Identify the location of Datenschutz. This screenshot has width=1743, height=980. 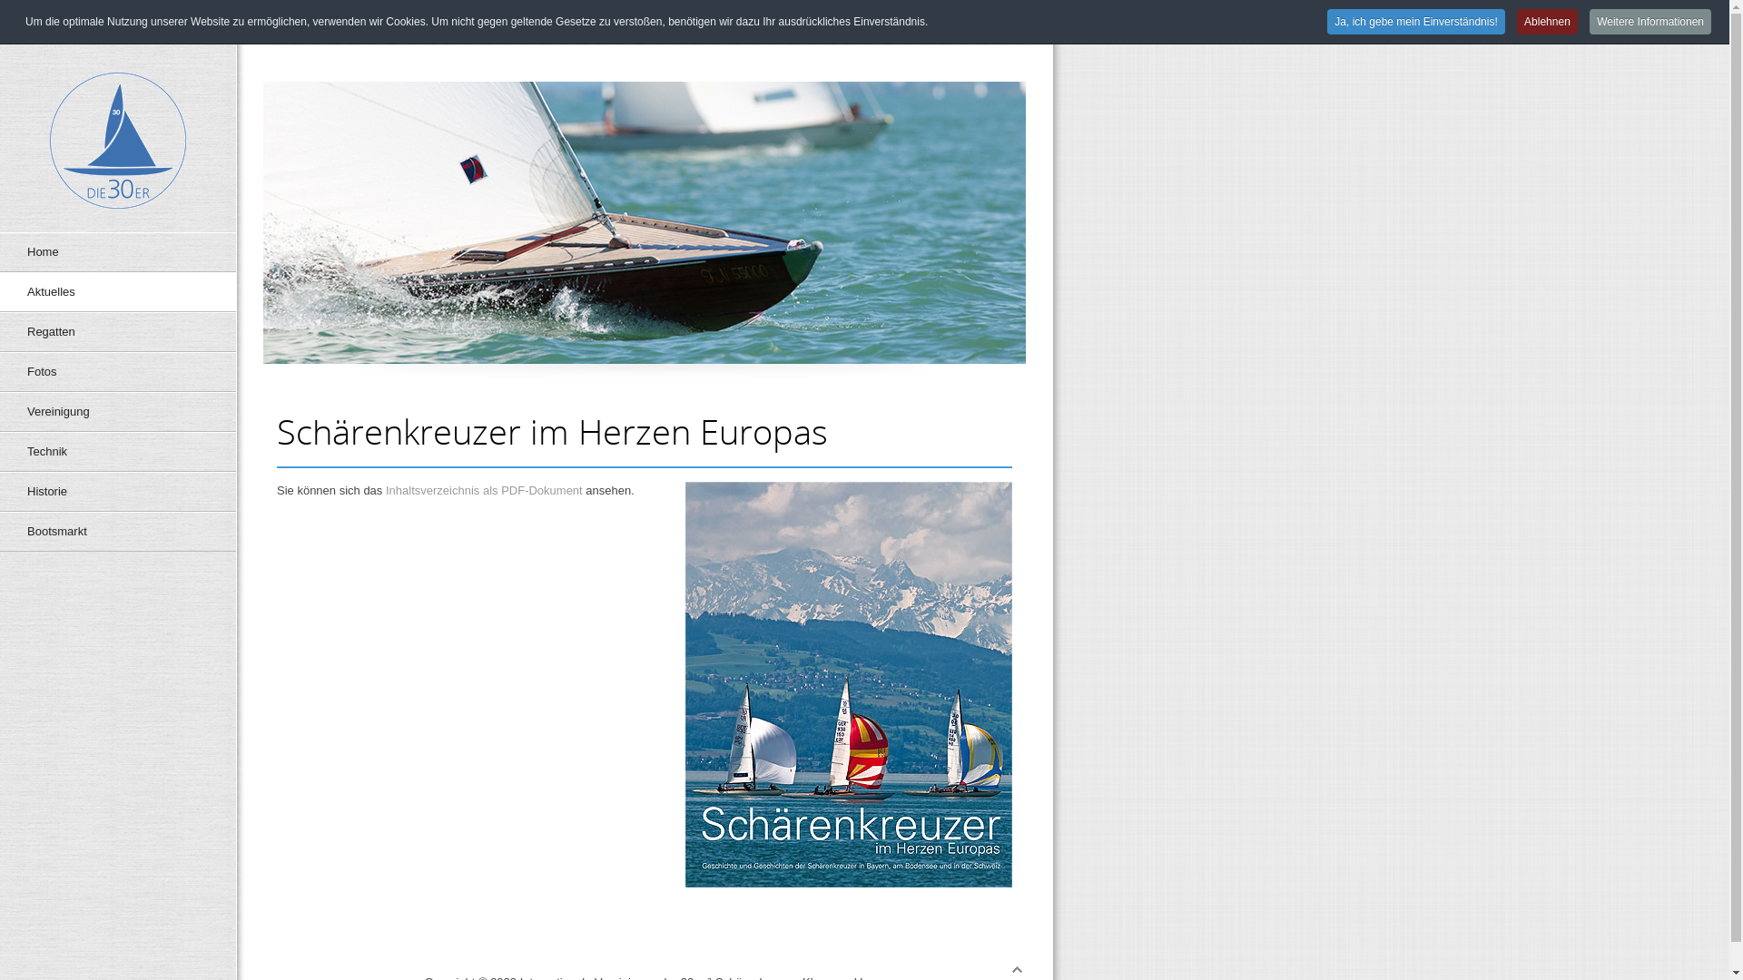
(921, 18).